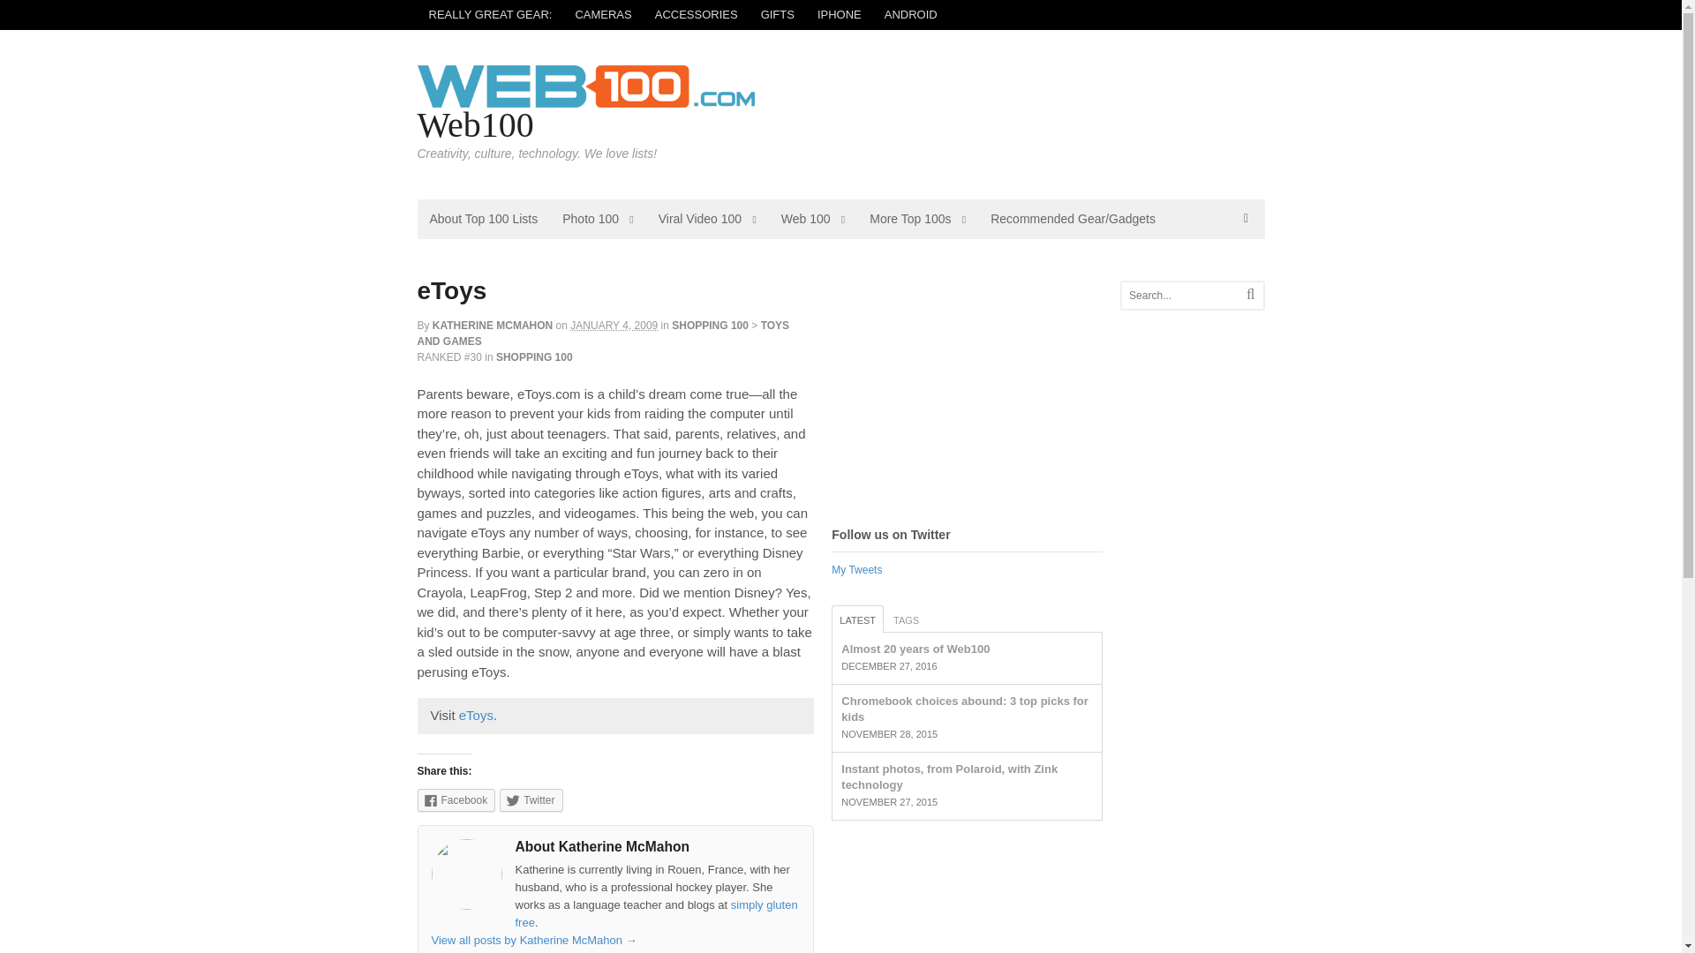 Image resolution: width=1695 pixels, height=953 pixels. Describe the element at coordinates (475, 124) in the screenshot. I see `Web100` at that location.